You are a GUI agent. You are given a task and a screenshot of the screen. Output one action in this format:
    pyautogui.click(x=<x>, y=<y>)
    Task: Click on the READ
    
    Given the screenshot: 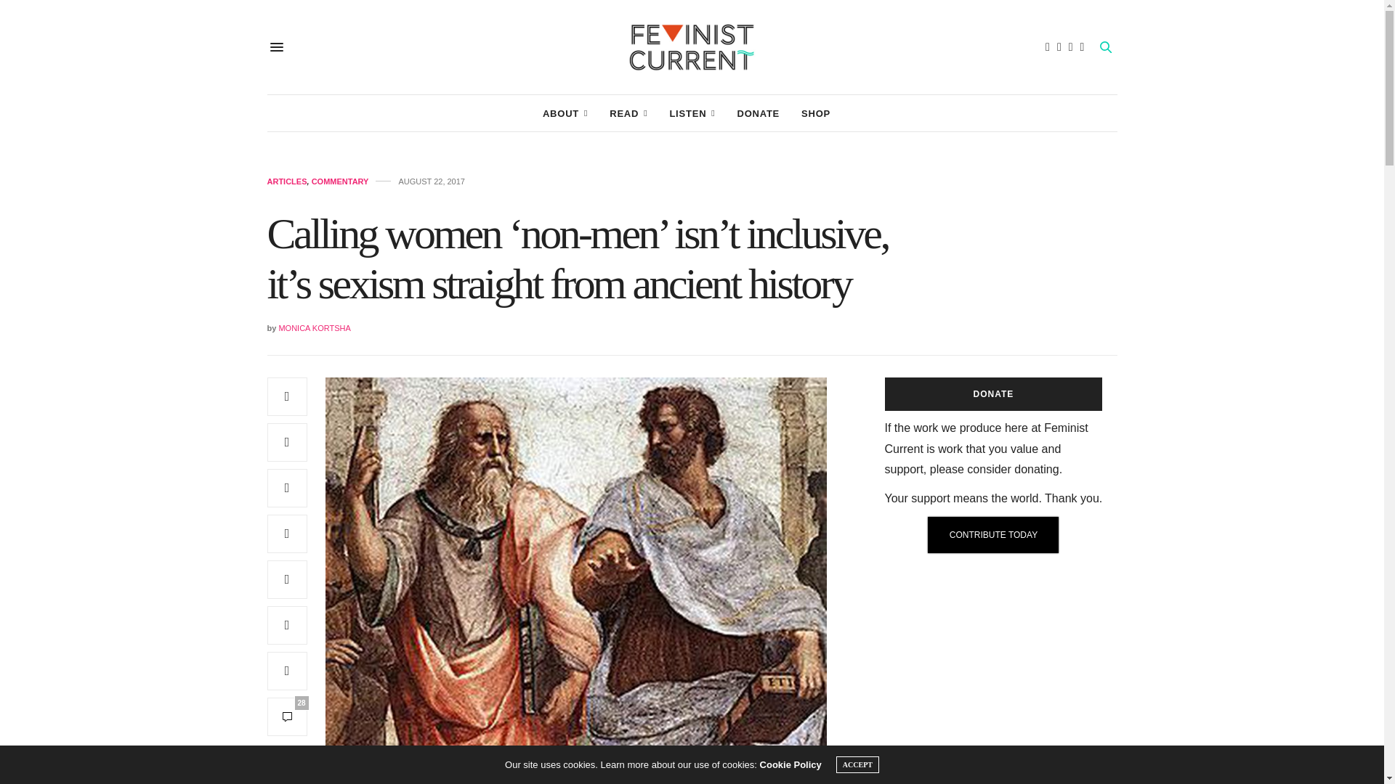 What is the action you would take?
    pyautogui.click(x=628, y=113)
    